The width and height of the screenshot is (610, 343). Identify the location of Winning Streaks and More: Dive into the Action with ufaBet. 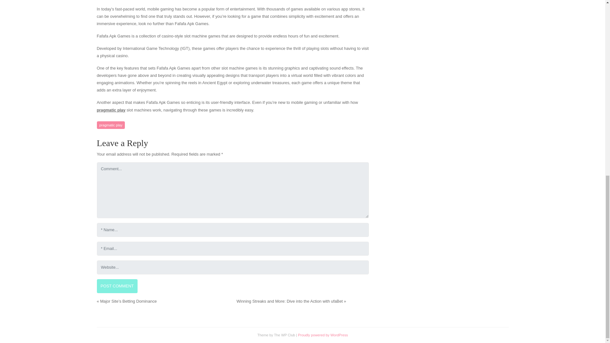
(289, 301).